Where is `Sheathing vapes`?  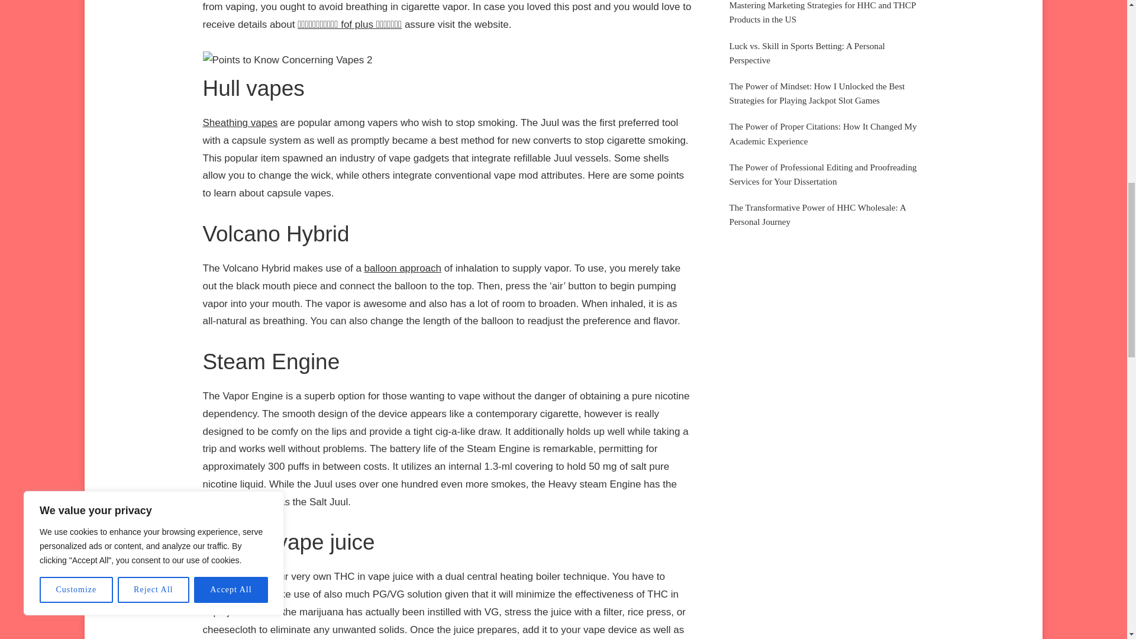
Sheathing vapes is located at coordinates (239, 122).